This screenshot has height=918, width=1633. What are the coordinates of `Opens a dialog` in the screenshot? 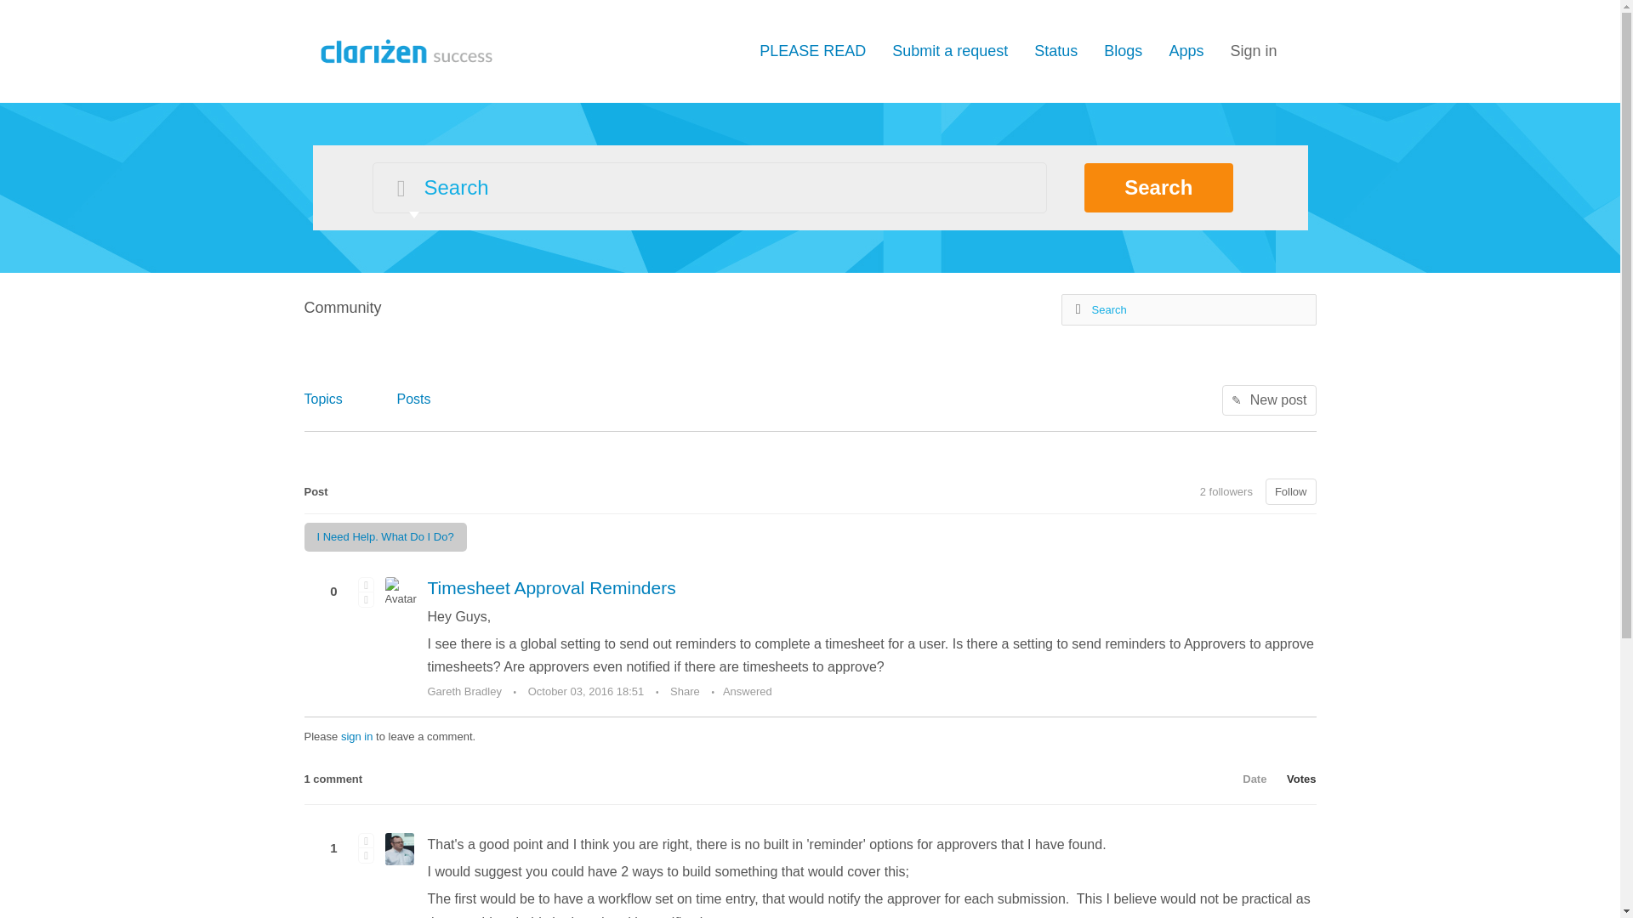 It's located at (1253, 51).